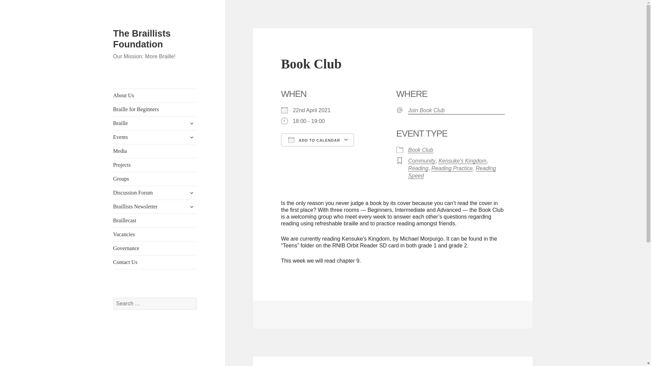  What do you see at coordinates (155, 109) in the screenshot?
I see `Braille for Beginners` at bounding box center [155, 109].